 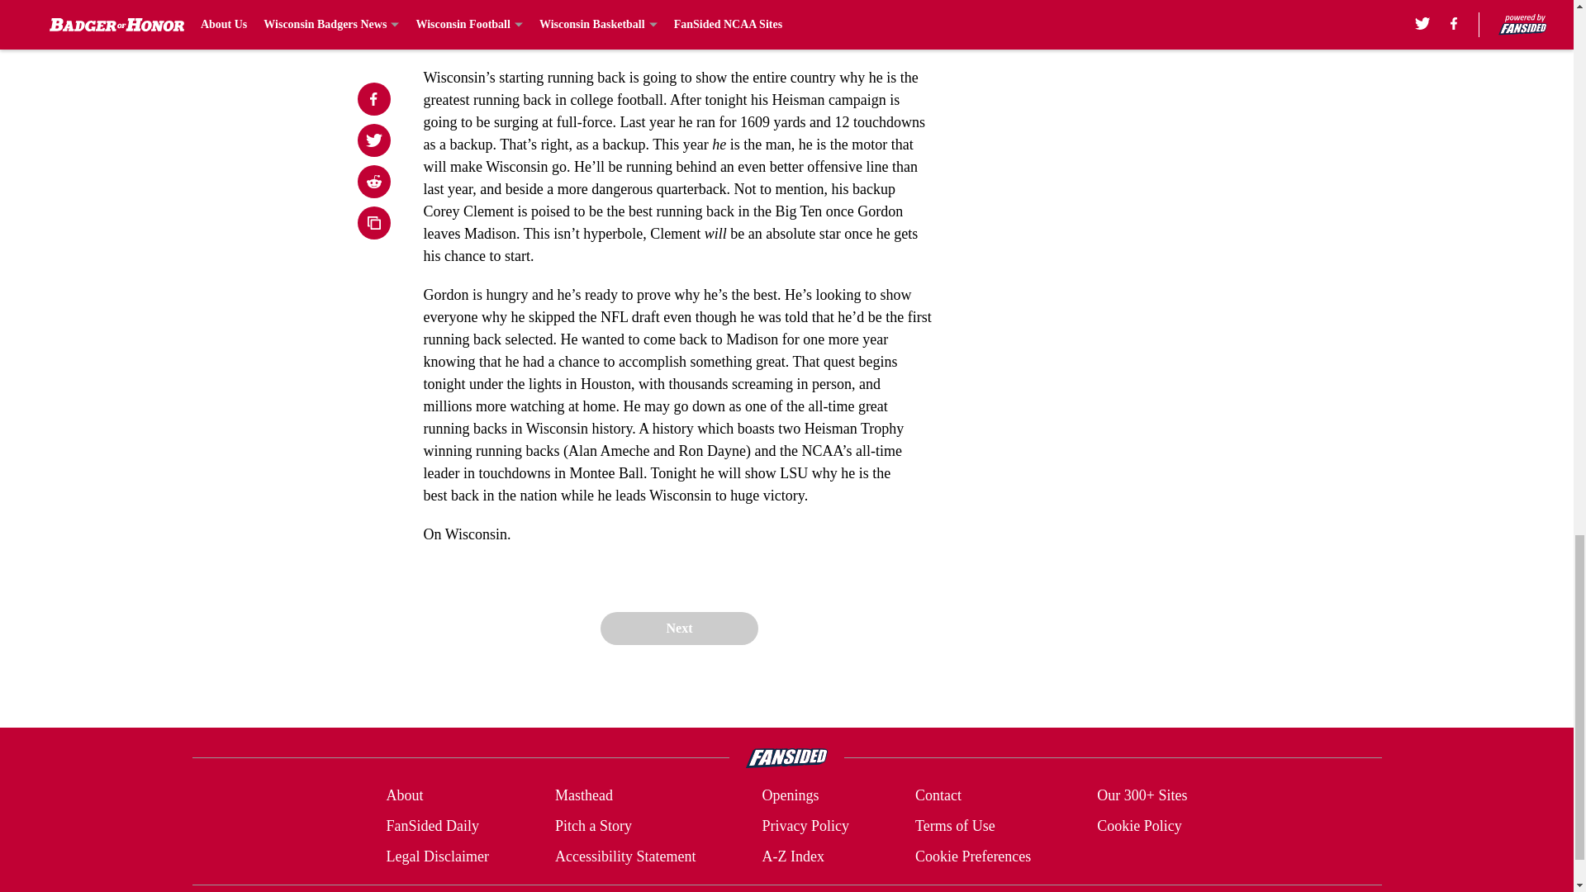 I want to click on Terms of Use, so click(x=955, y=826).